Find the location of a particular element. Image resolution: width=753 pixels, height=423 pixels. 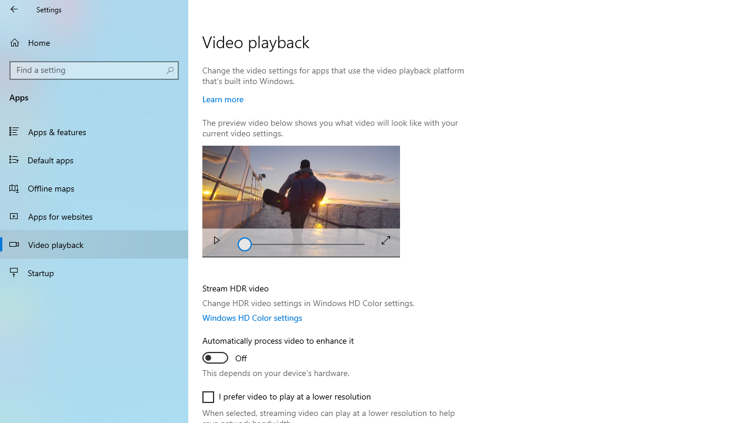

I prefer video to play at a lower resolution is located at coordinates (287, 397).